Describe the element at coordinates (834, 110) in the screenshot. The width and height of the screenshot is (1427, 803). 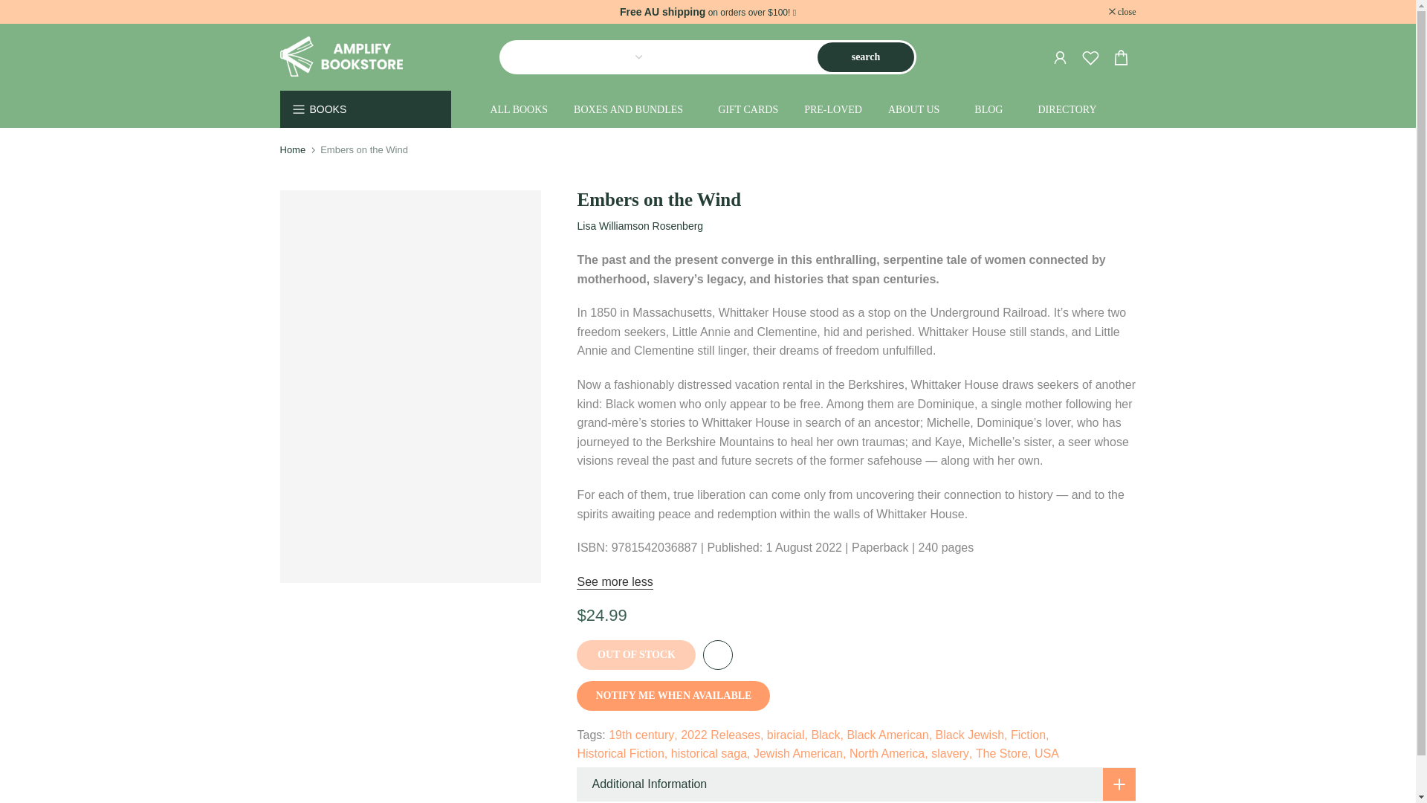
I see `PRE-LOVED` at that location.